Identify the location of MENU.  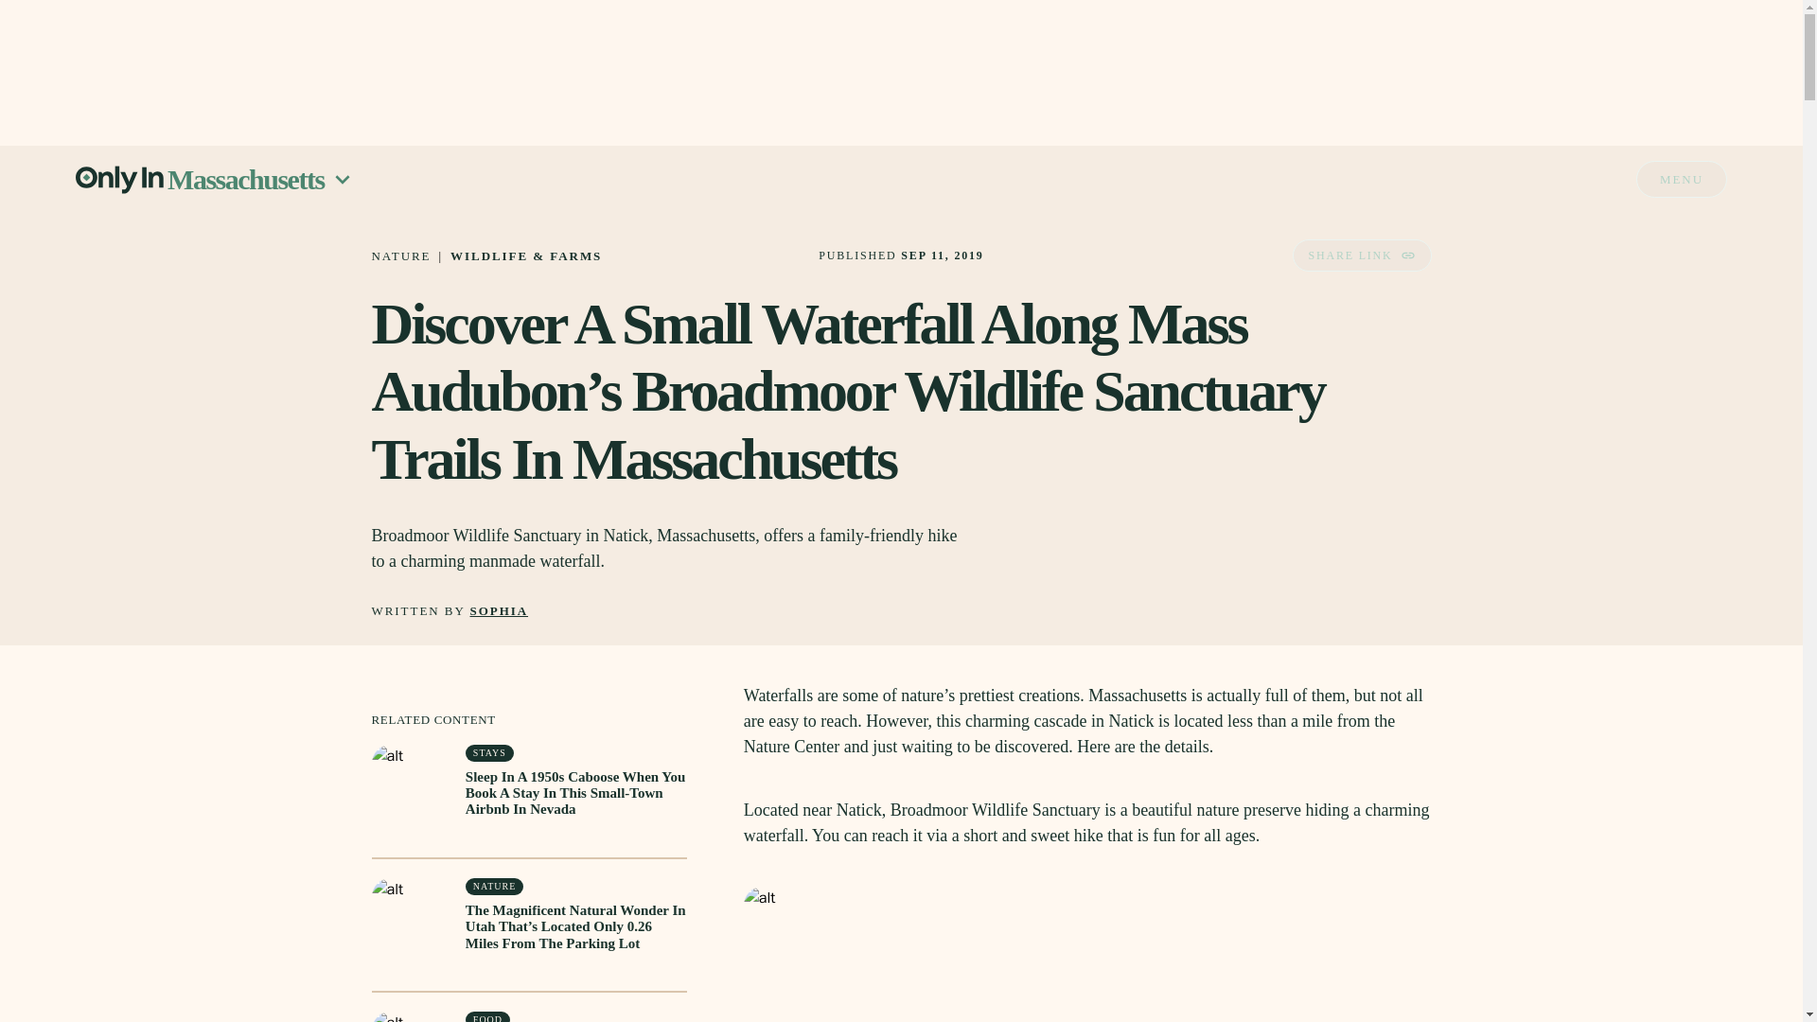
(1682, 179).